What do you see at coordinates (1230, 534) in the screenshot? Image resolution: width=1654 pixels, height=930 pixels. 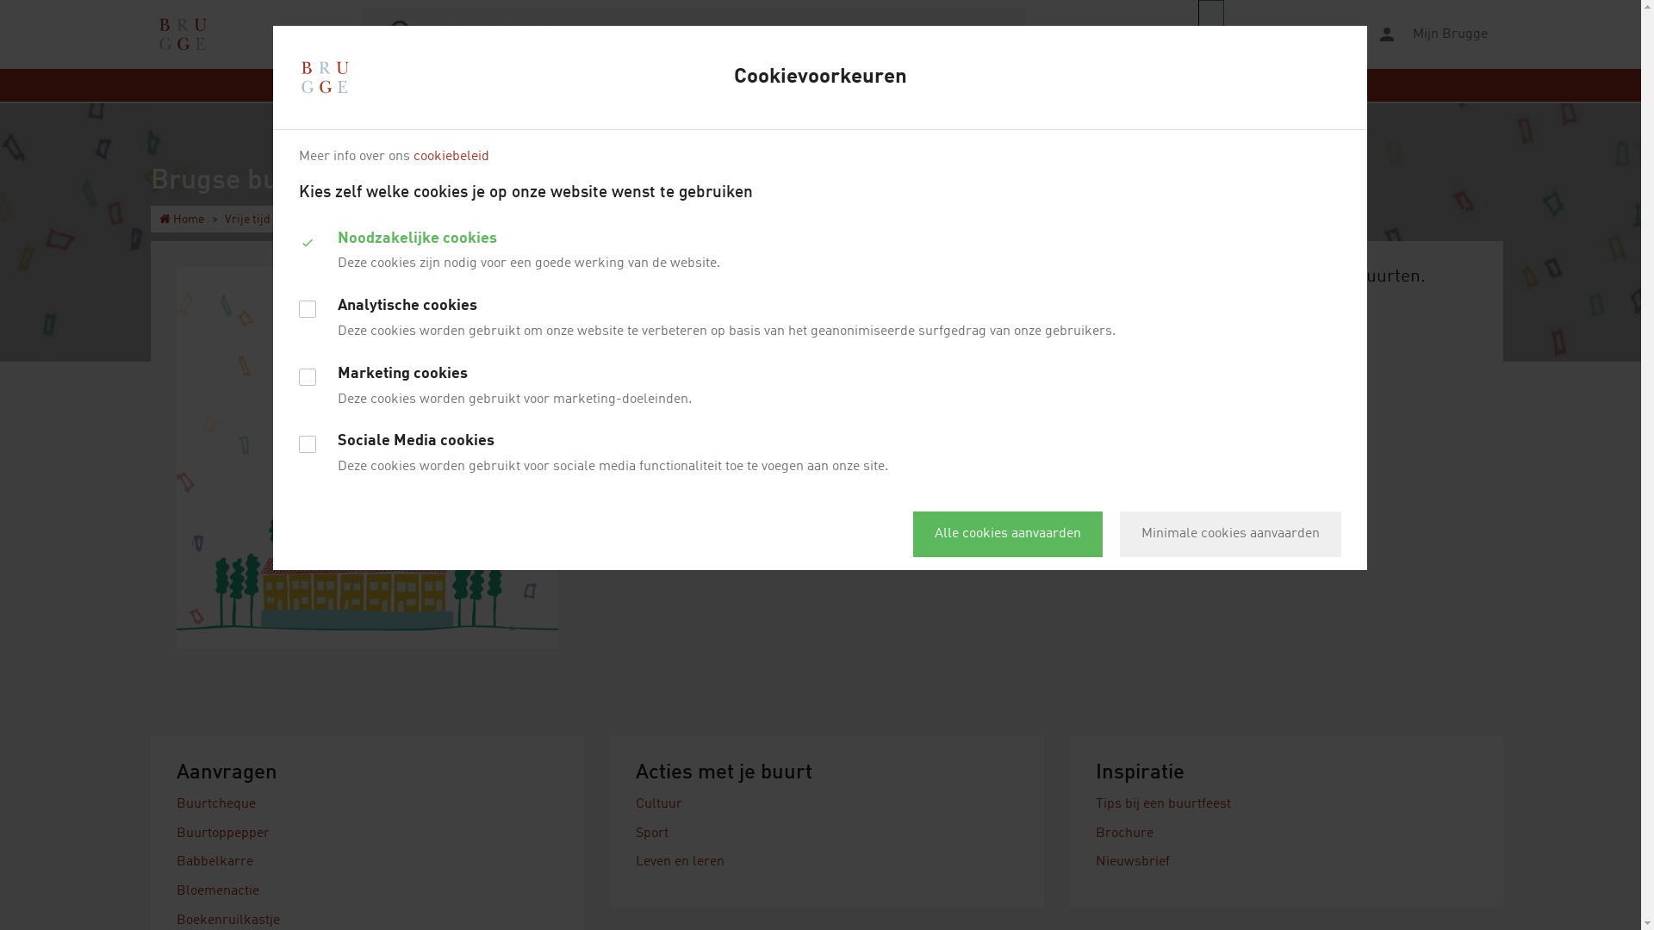 I see `Minimale cookies aanvaarden` at bounding box center [1230, 534].